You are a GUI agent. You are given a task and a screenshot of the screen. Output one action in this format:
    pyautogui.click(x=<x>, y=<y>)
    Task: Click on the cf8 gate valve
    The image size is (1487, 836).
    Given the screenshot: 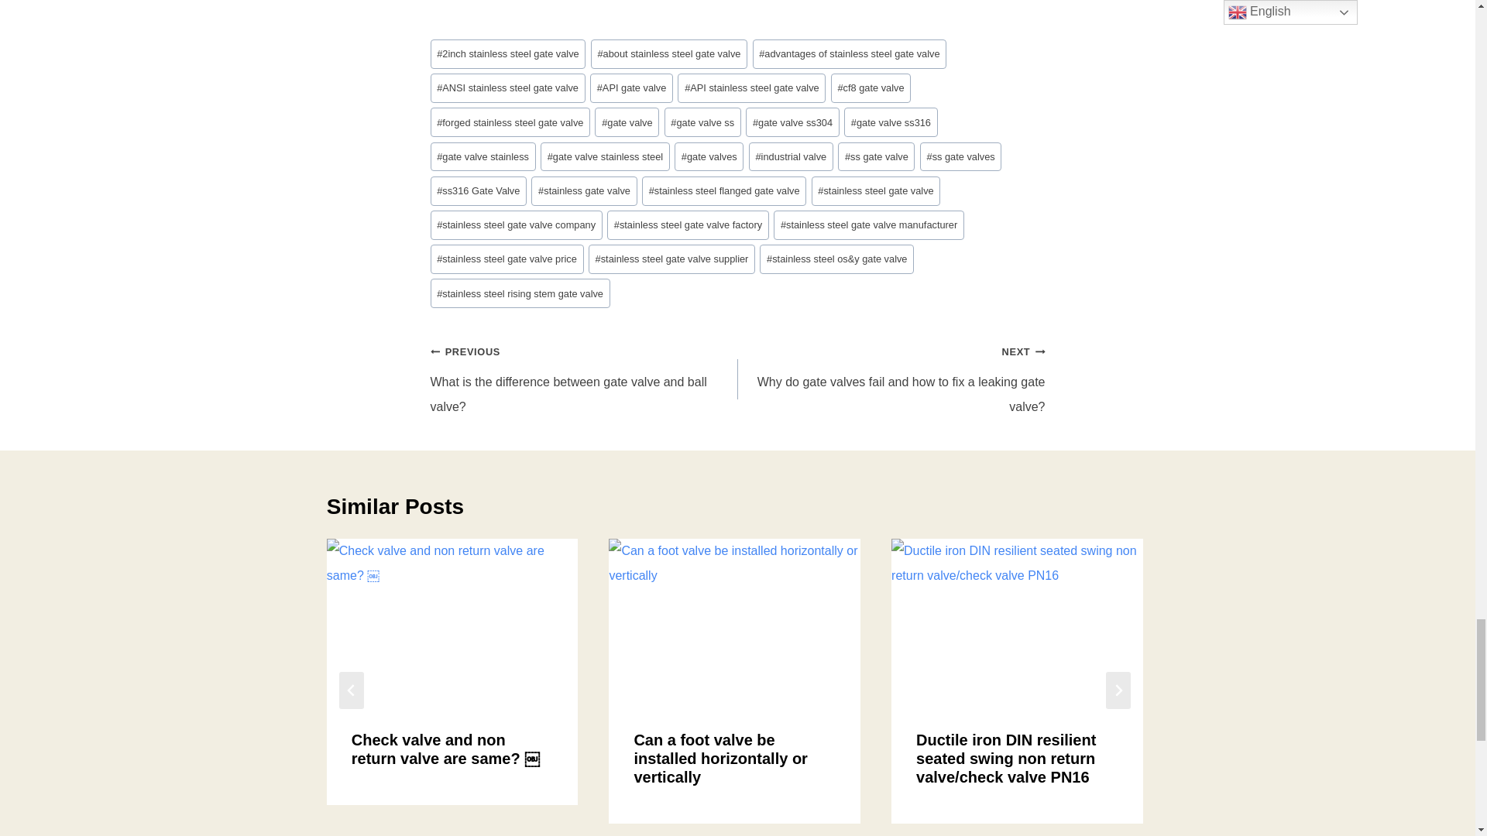 What is the action you would take?
    pyautogui.click(x=871, y=88)
    